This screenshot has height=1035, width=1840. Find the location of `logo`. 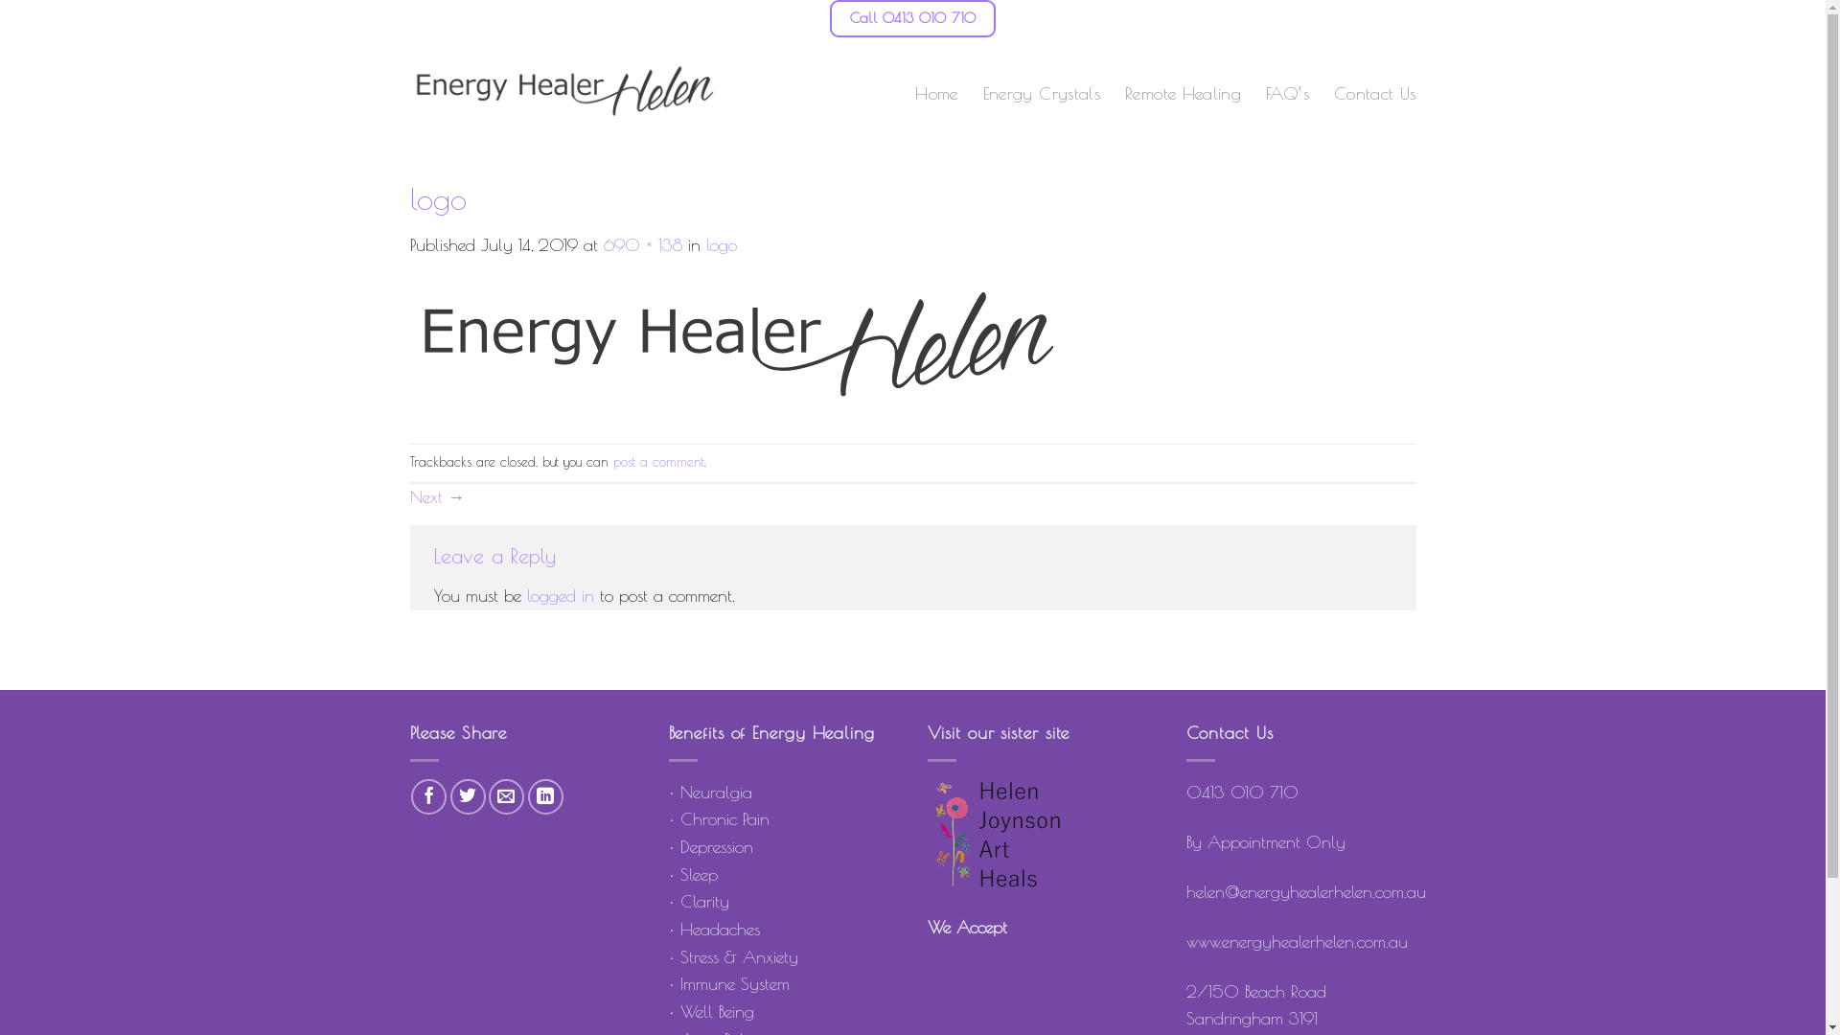

logo is located at coordinates (721, 245).